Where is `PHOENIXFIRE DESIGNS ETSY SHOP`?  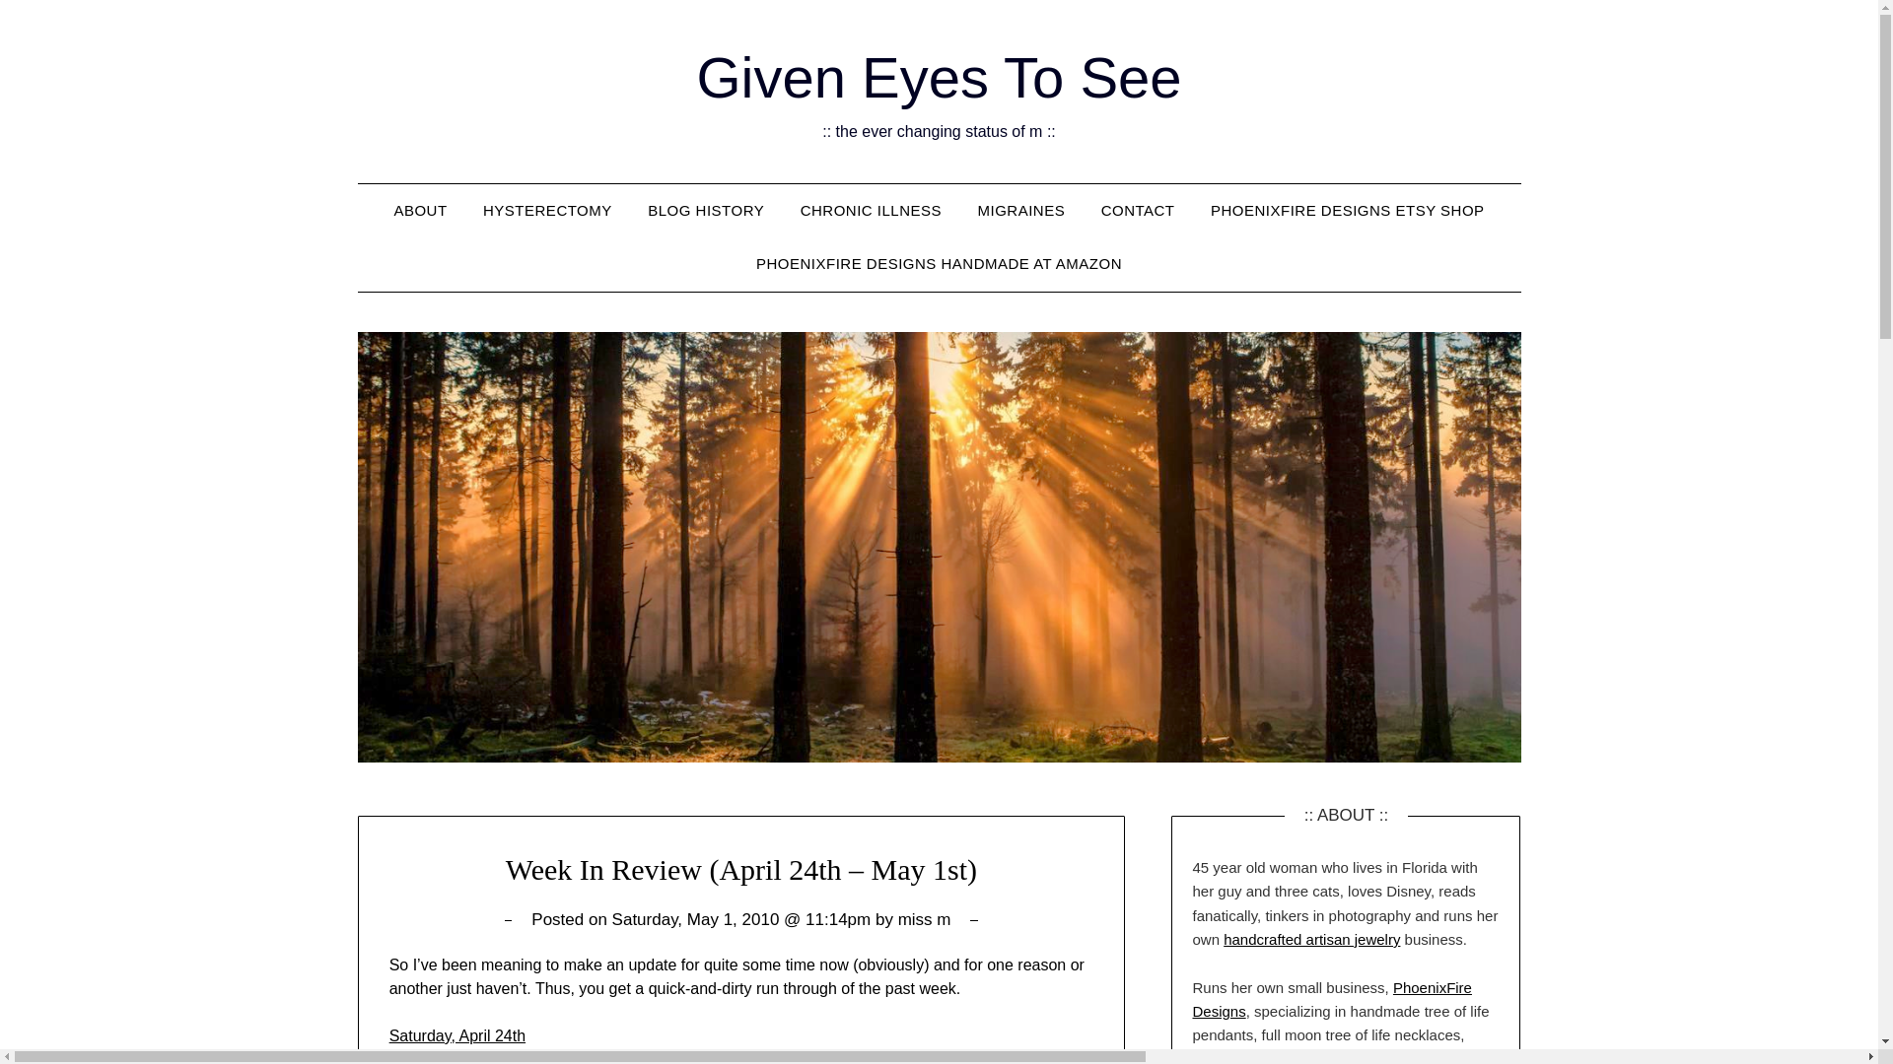
PHOENIXFIRE DESIGNS ETSY SHOP is located at coordinates (1347, 210).